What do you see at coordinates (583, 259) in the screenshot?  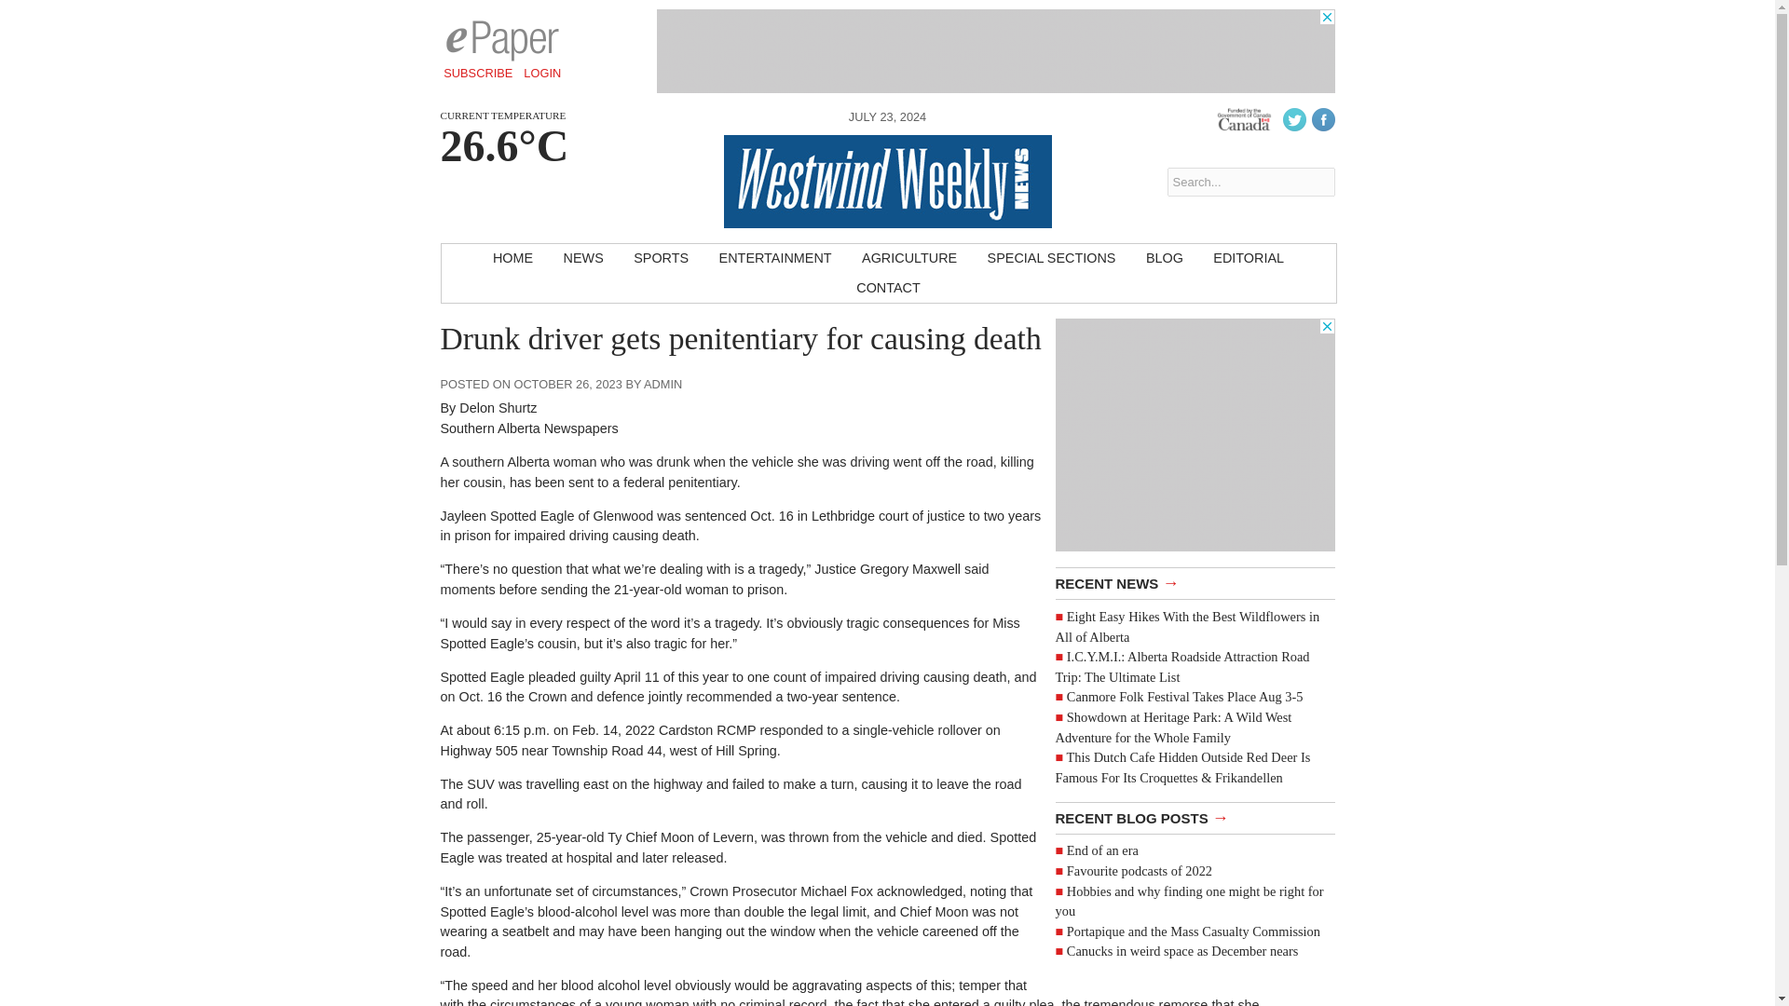 I see `NEWS` at bounding box center [583, 259].